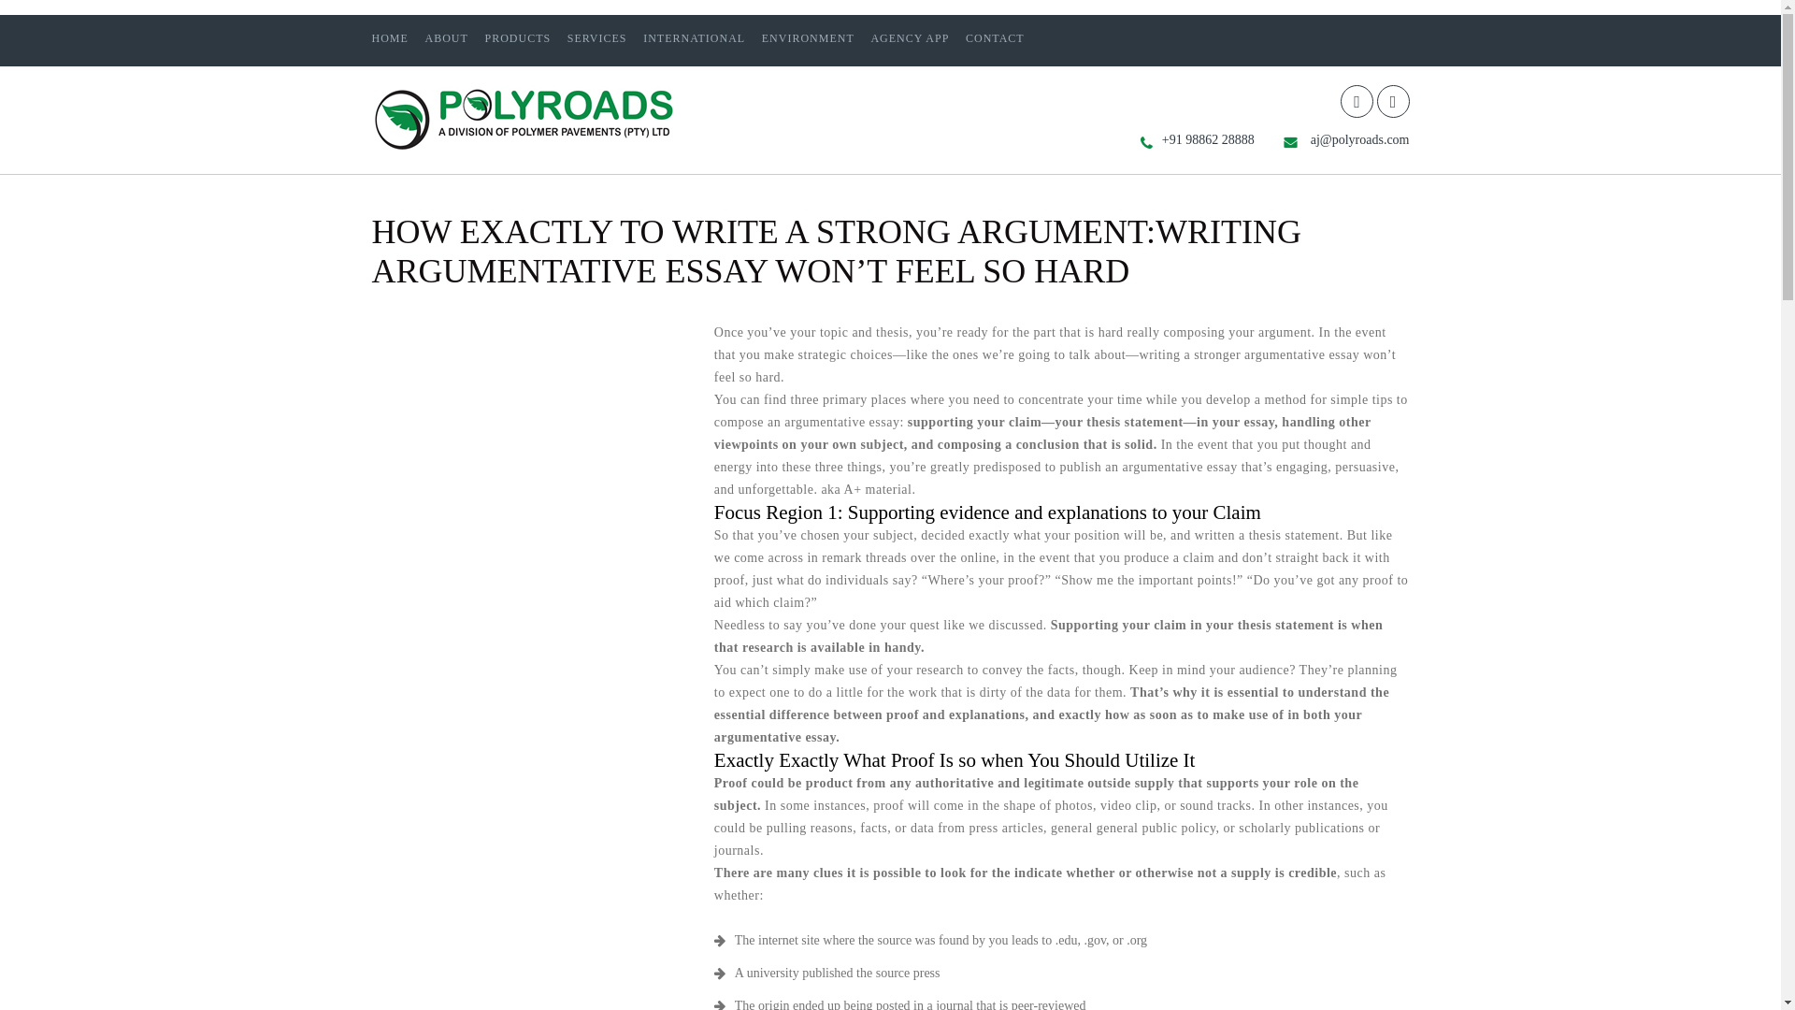  I want to click on Poly Roads, so click(524, 148).